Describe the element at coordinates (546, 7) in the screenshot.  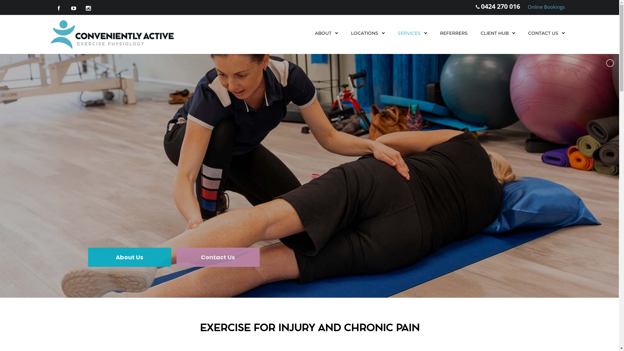
I see `Online Bookings` at that location.